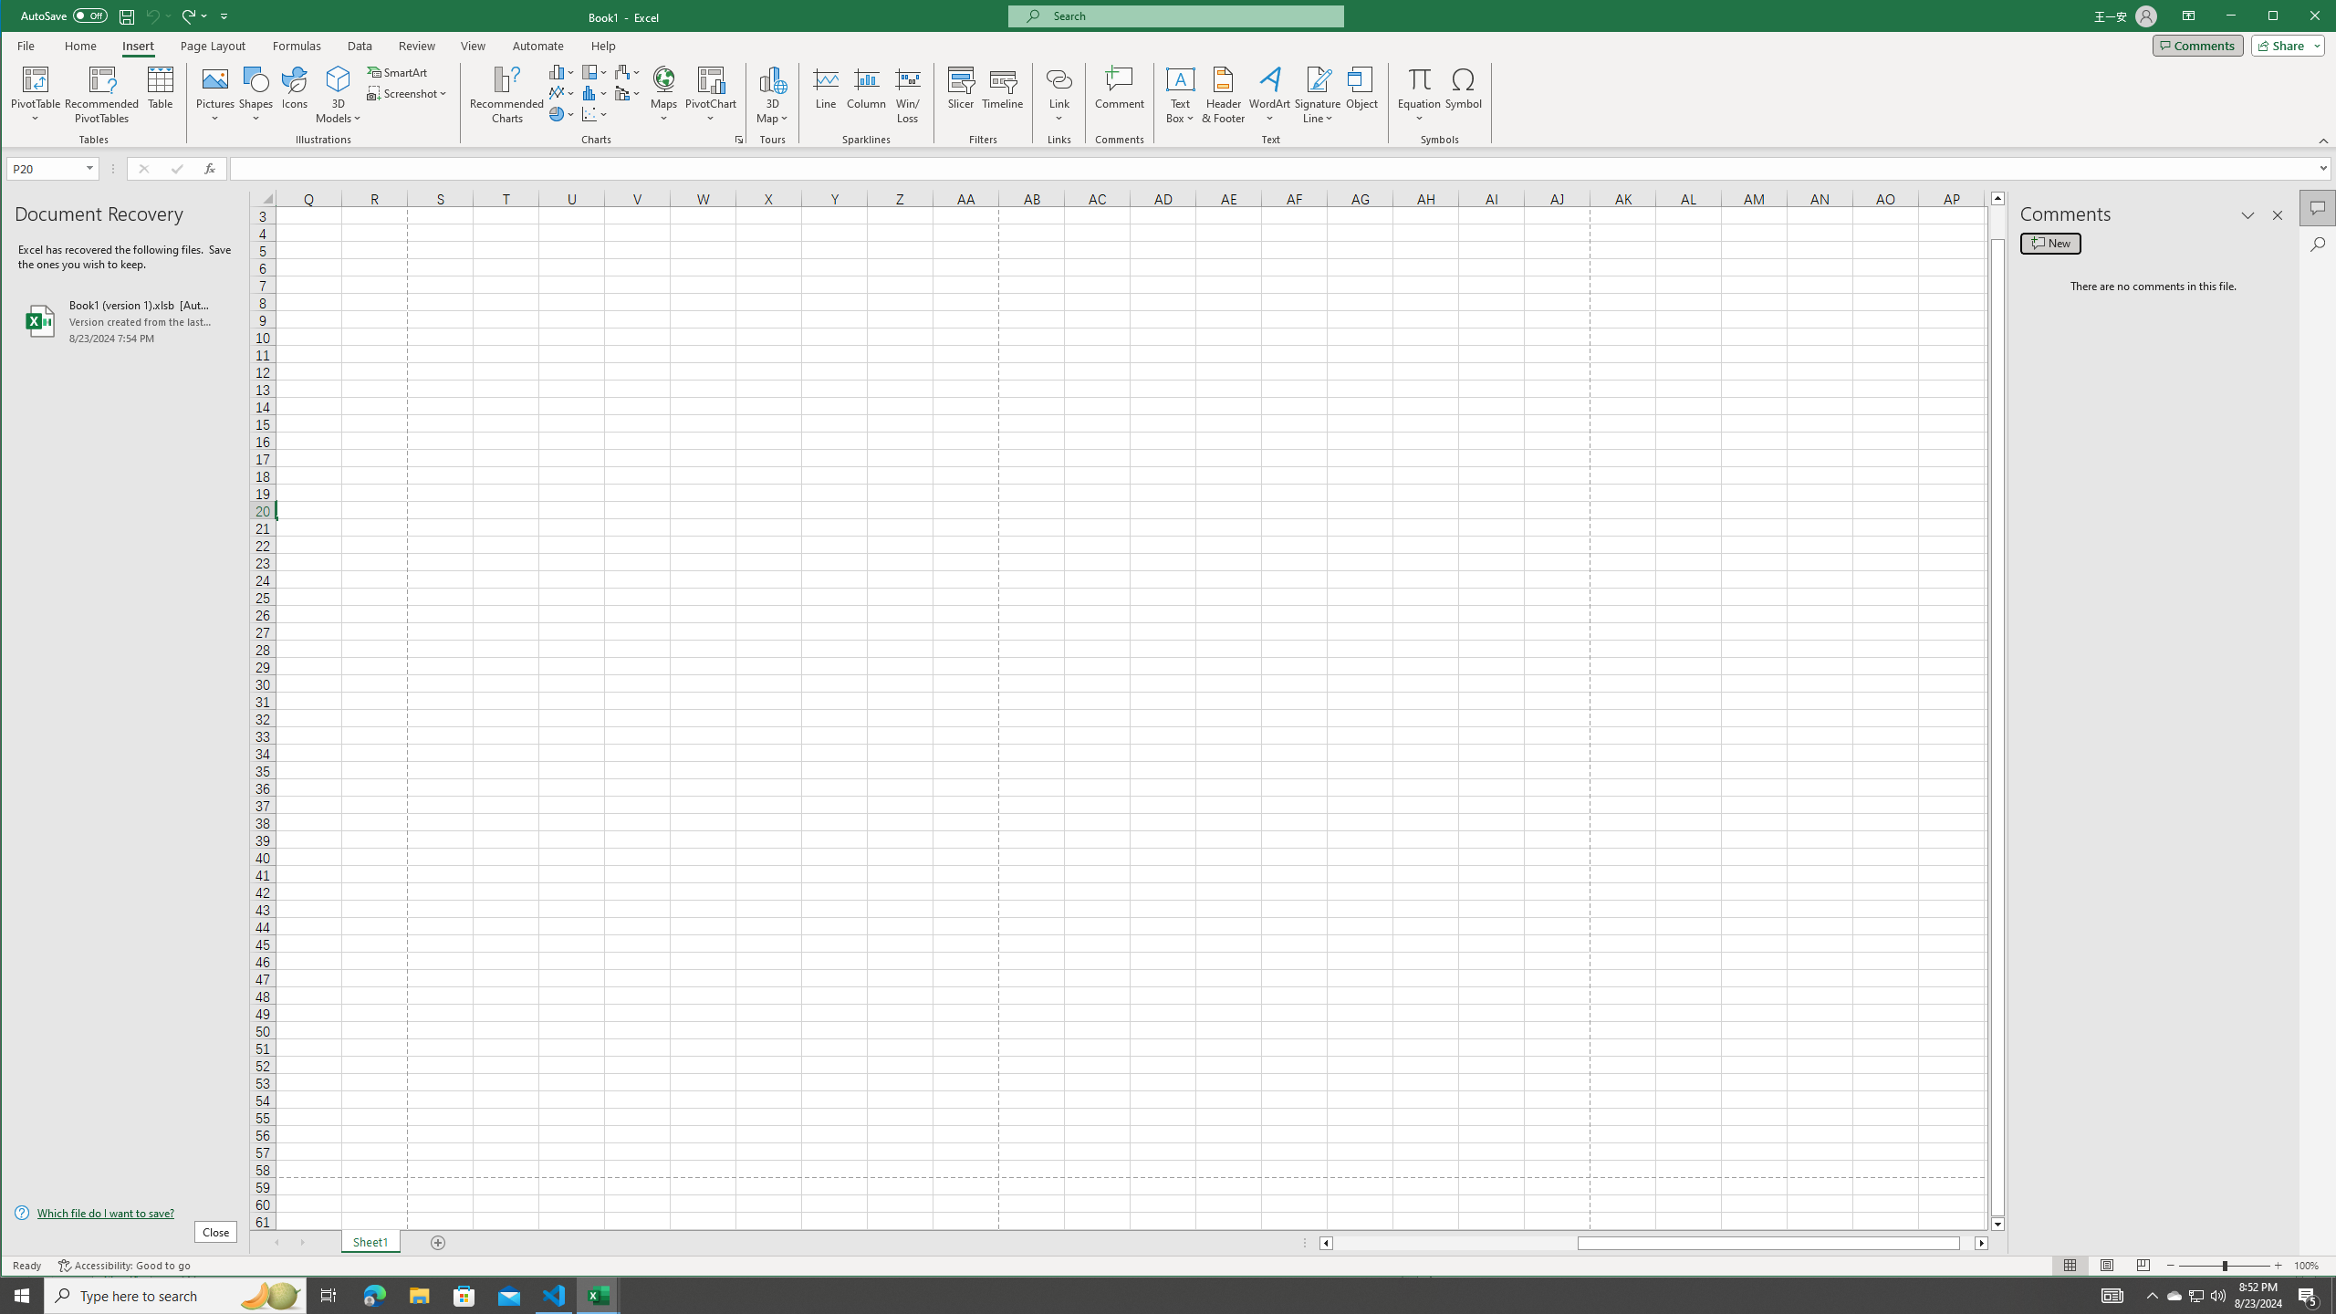  Describe the element at coordinates (628, 71) in the screenshot. I see `Type here to search` at that location.